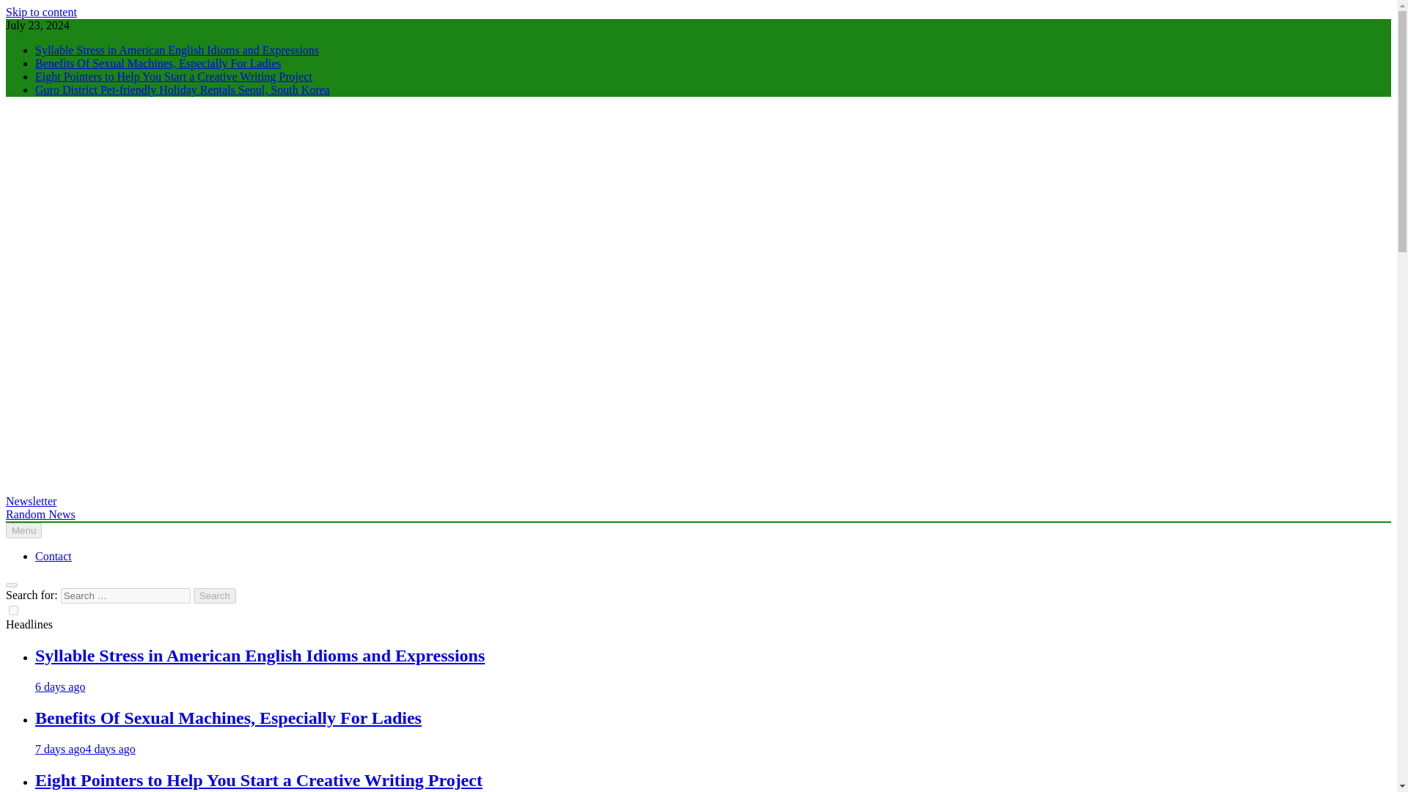 This screenshot has height=792, width=1408. Describe the element at coordinates (23, 530) in the screenshot. I see `Menu` at that location.